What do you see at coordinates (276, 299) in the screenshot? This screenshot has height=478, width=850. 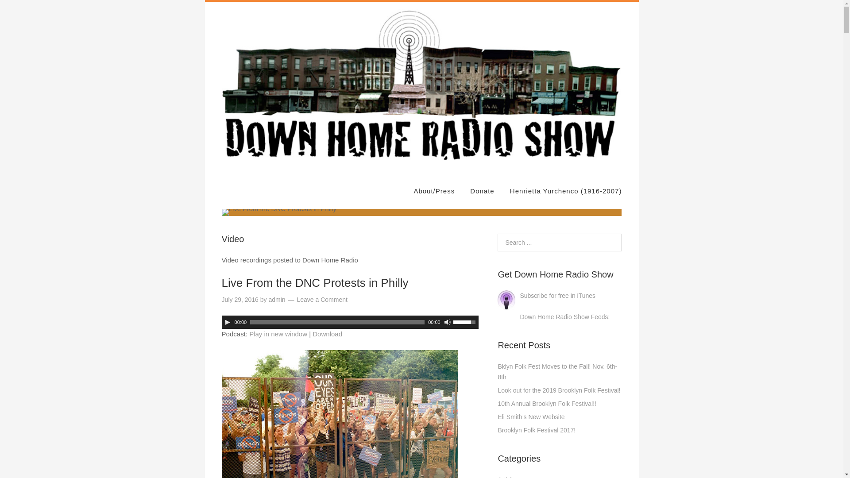 I see `Posts by admin` at bounding box center [276, 299].